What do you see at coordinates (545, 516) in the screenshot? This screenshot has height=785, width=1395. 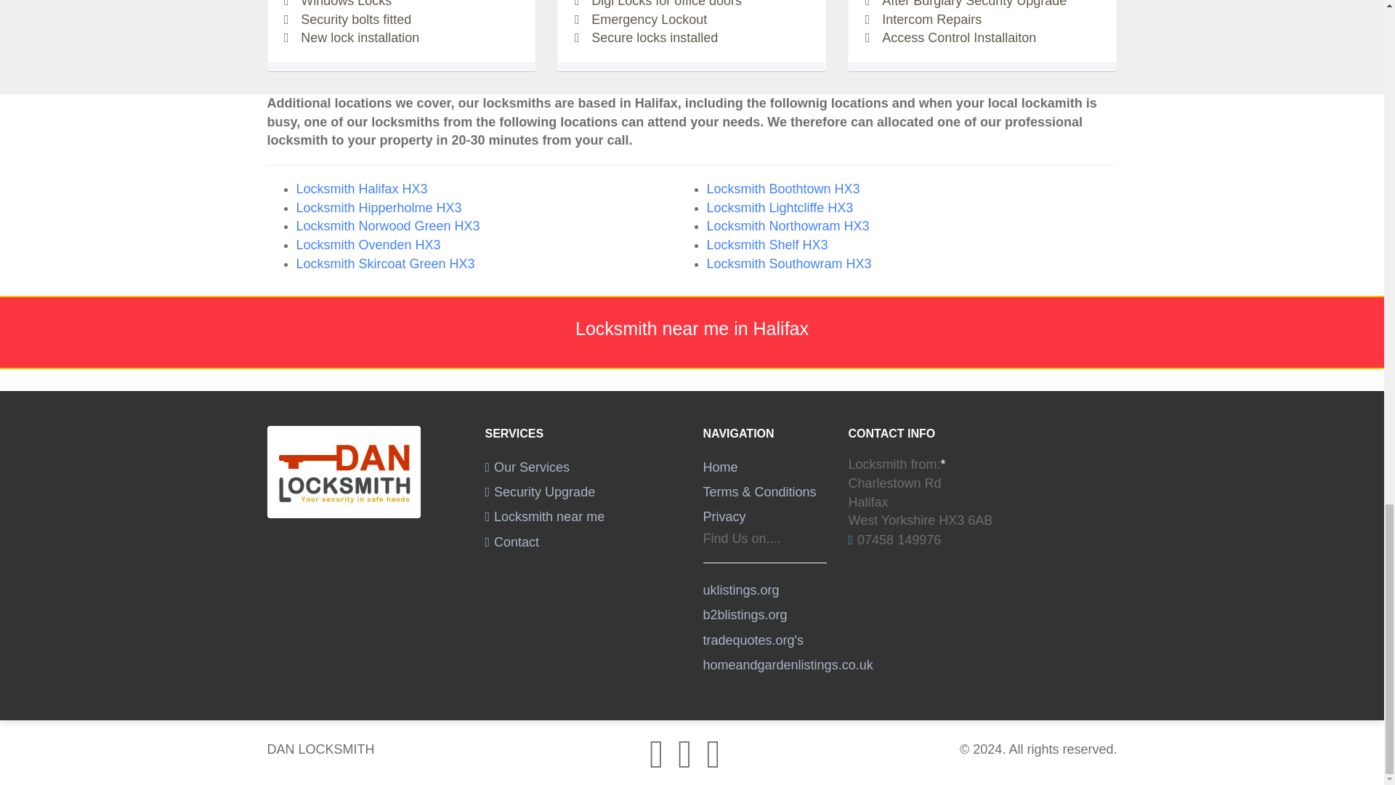 I see `Locksmith near me` at bounding box center [545, 516].